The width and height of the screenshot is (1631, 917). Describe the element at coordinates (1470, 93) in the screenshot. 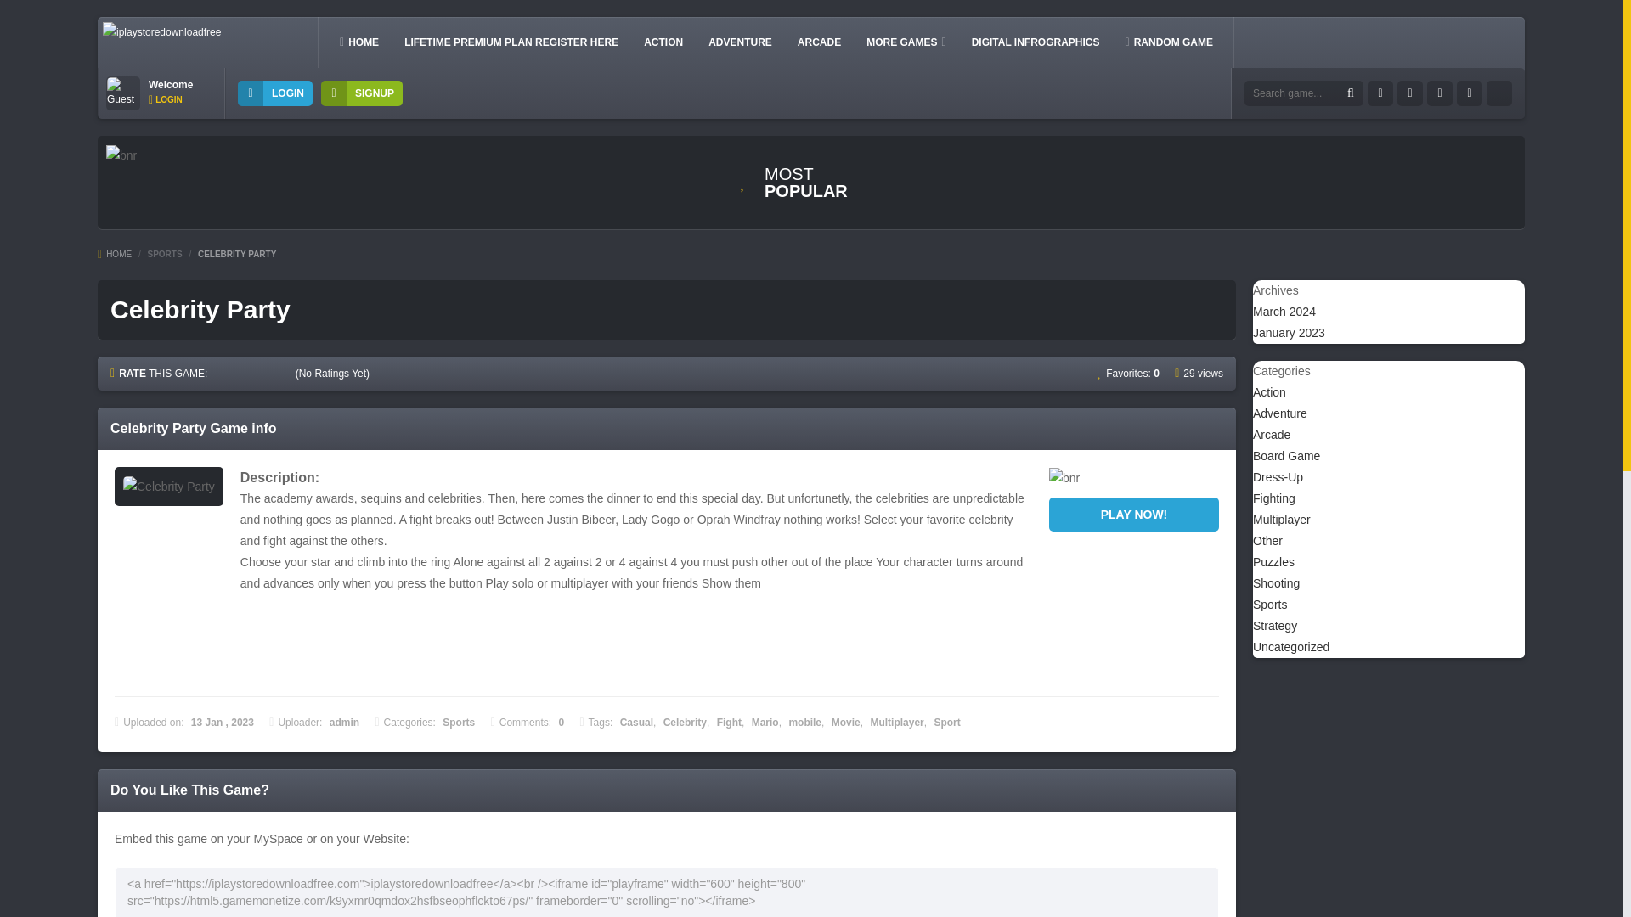

I see `Feed` at that location.